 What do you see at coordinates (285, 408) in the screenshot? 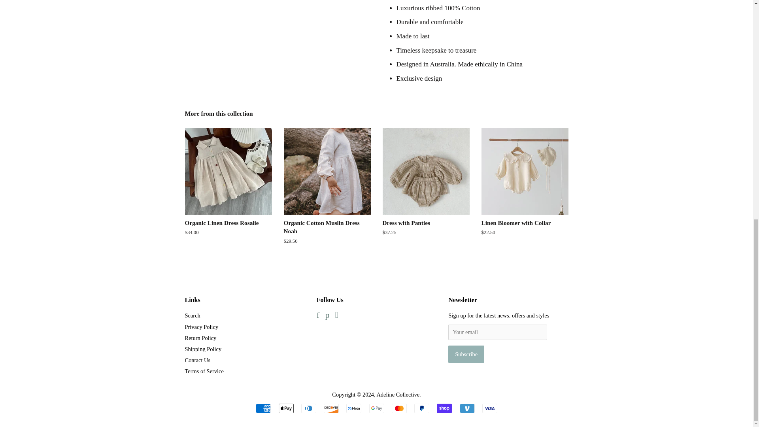
I see `Apple Pay` at bounding box center [285, 408].